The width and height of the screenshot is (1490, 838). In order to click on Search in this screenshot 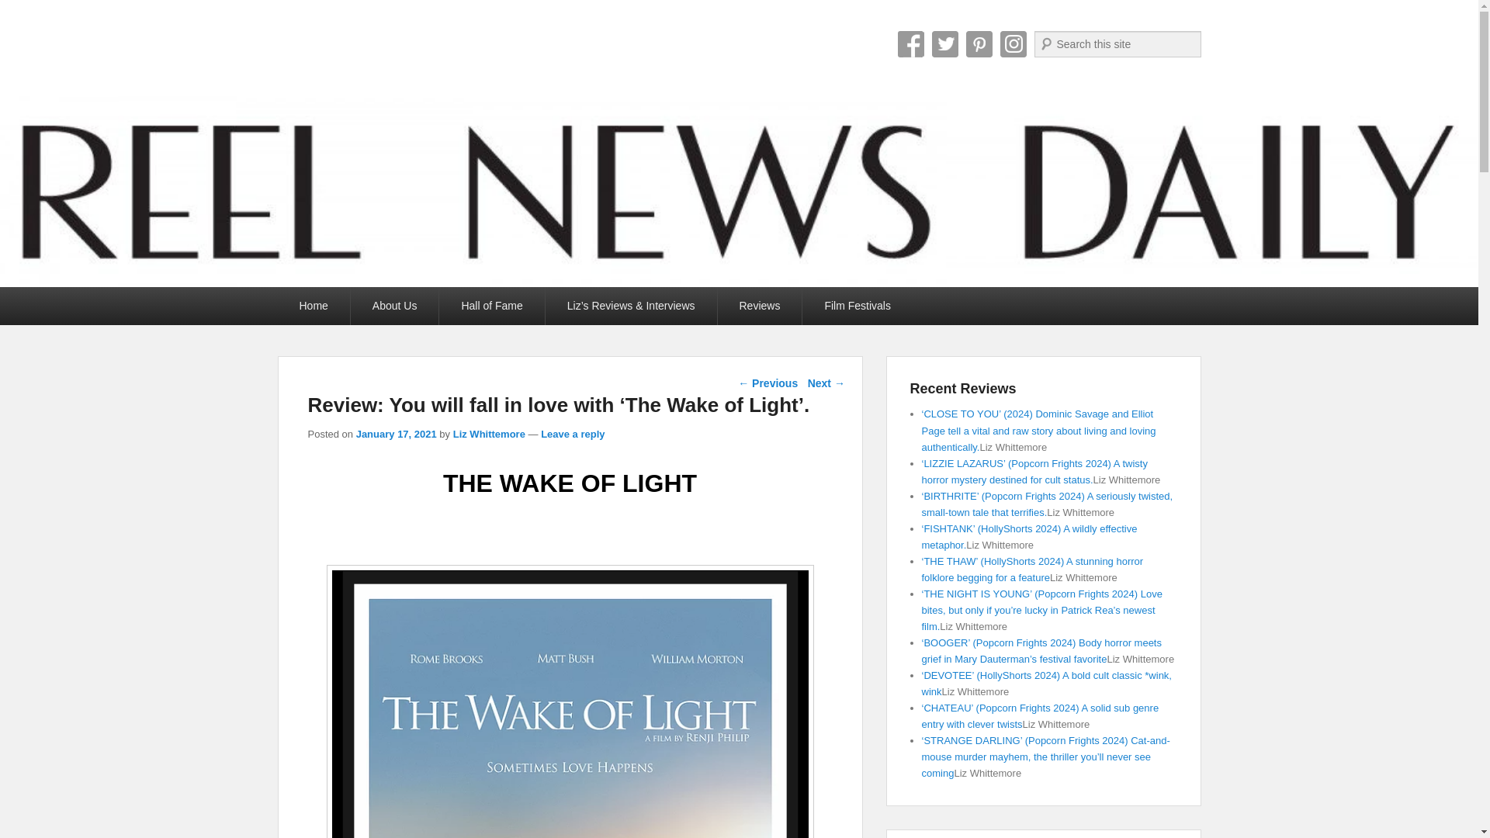, I will do `click(26, 9)`.